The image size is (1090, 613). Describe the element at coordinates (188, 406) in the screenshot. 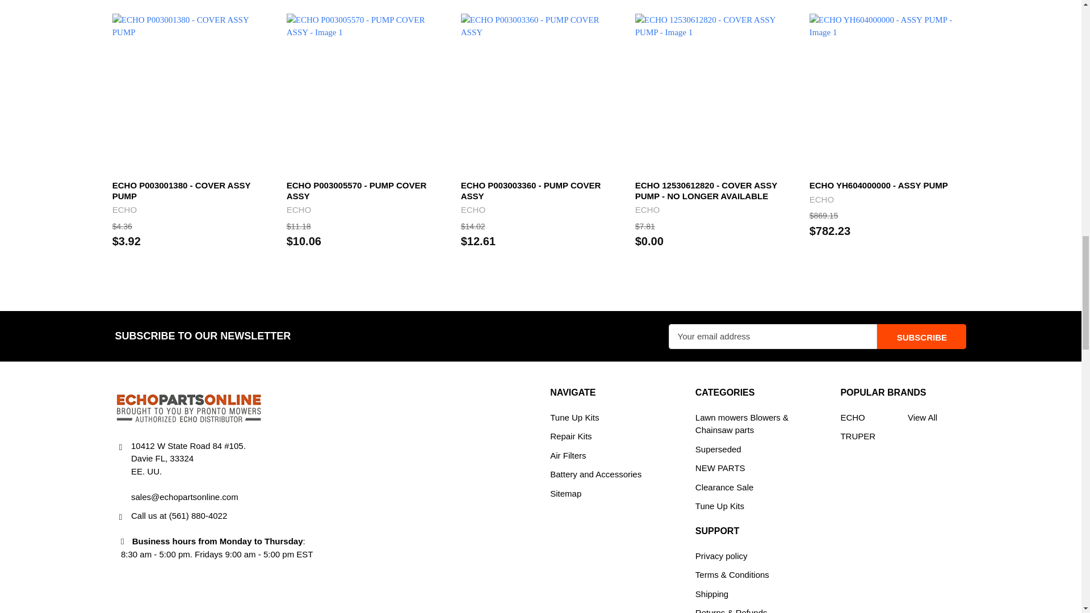

I see `ECHO PARTS ONLINE` at that location.